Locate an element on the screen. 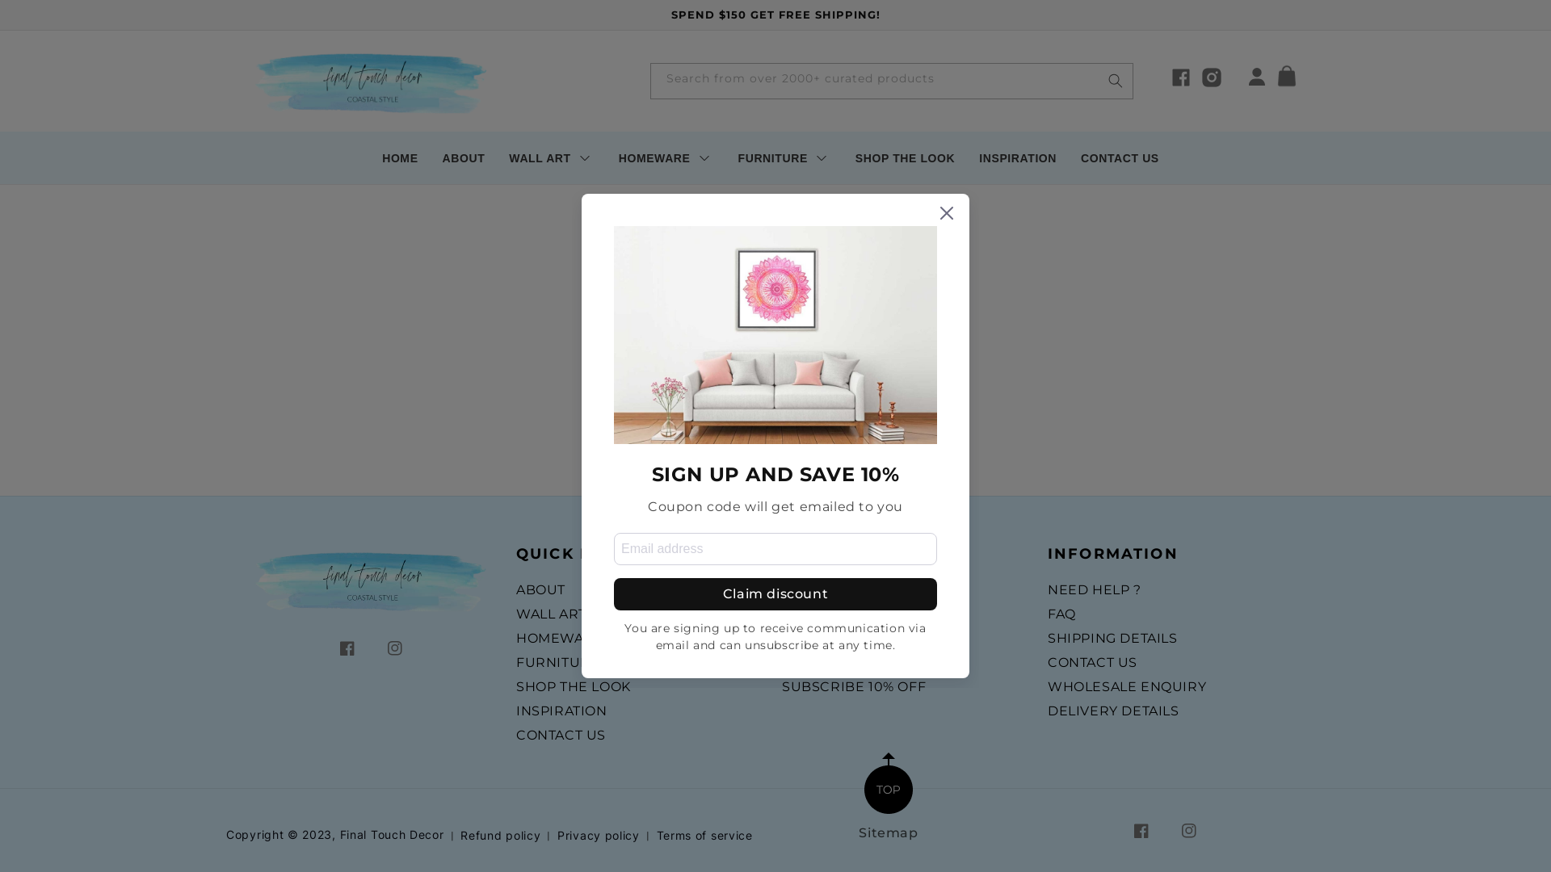 This screenshot has width=1551, height=872. Privacy policy is located at coordinates (599, 836).